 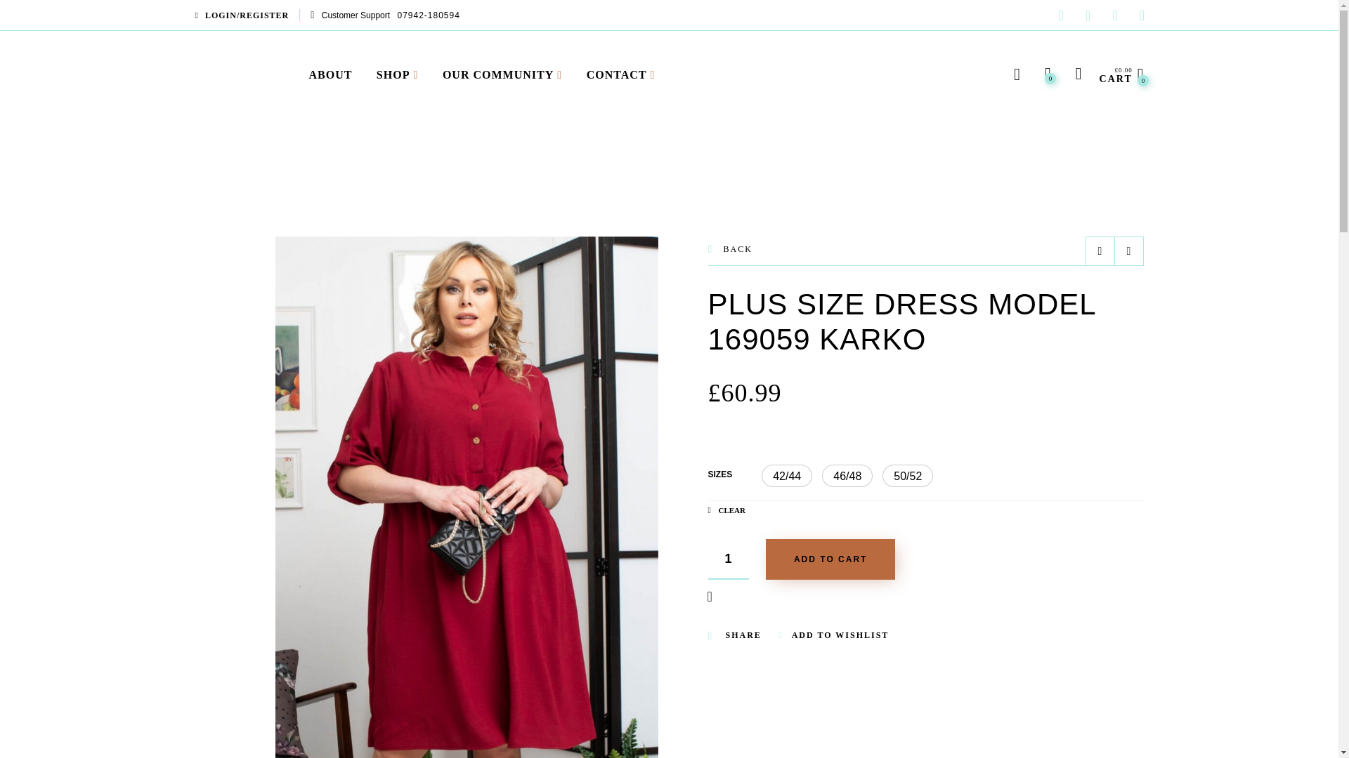 I want to click on 1, so click(x=728, y=559).